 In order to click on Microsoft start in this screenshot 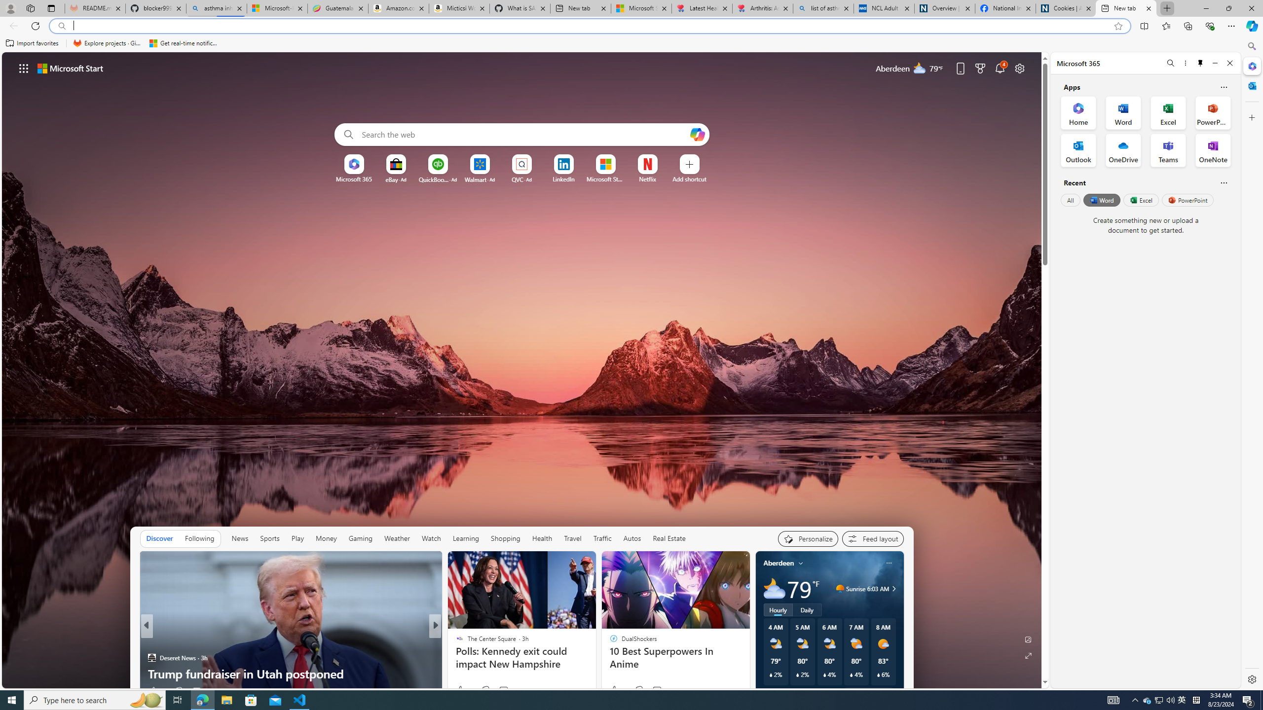, I will do `click(71, 68)`.